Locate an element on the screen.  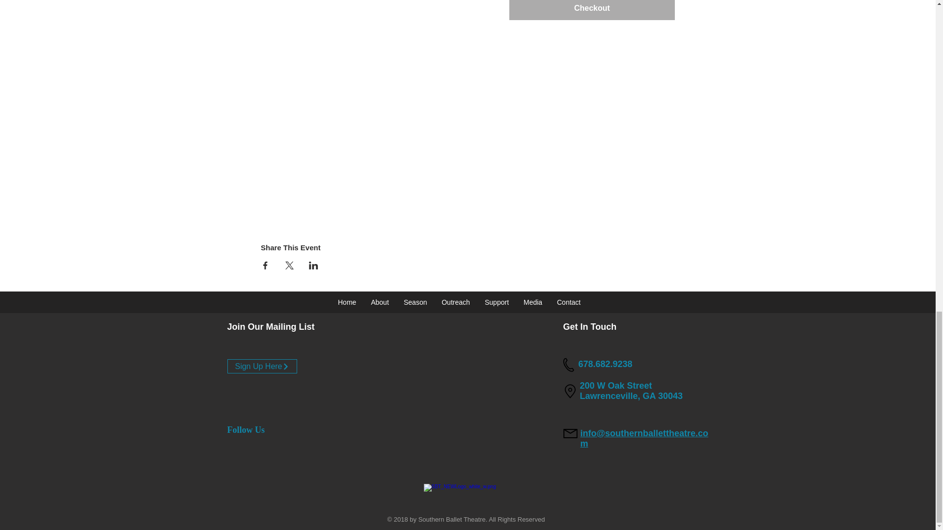
Sign Up Here is located at coordinates (262, 366).